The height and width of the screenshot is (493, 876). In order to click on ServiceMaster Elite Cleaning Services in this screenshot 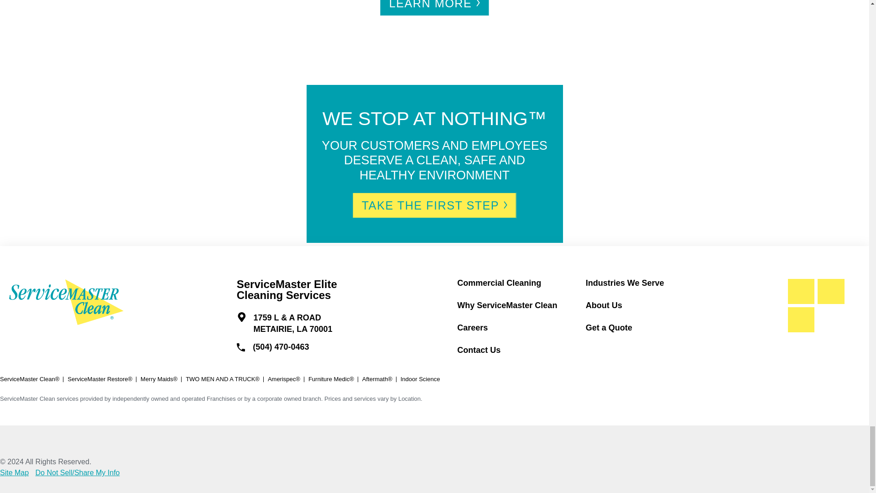, I will do `click(67, 302)`.